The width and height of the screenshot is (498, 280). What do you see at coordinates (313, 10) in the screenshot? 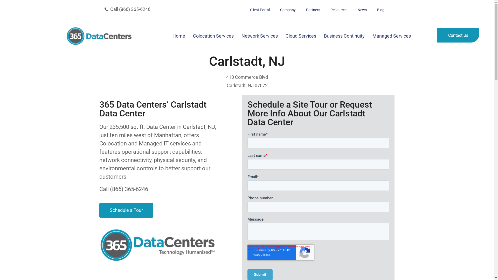
I see `Partners` at bounding box center [313, 10].